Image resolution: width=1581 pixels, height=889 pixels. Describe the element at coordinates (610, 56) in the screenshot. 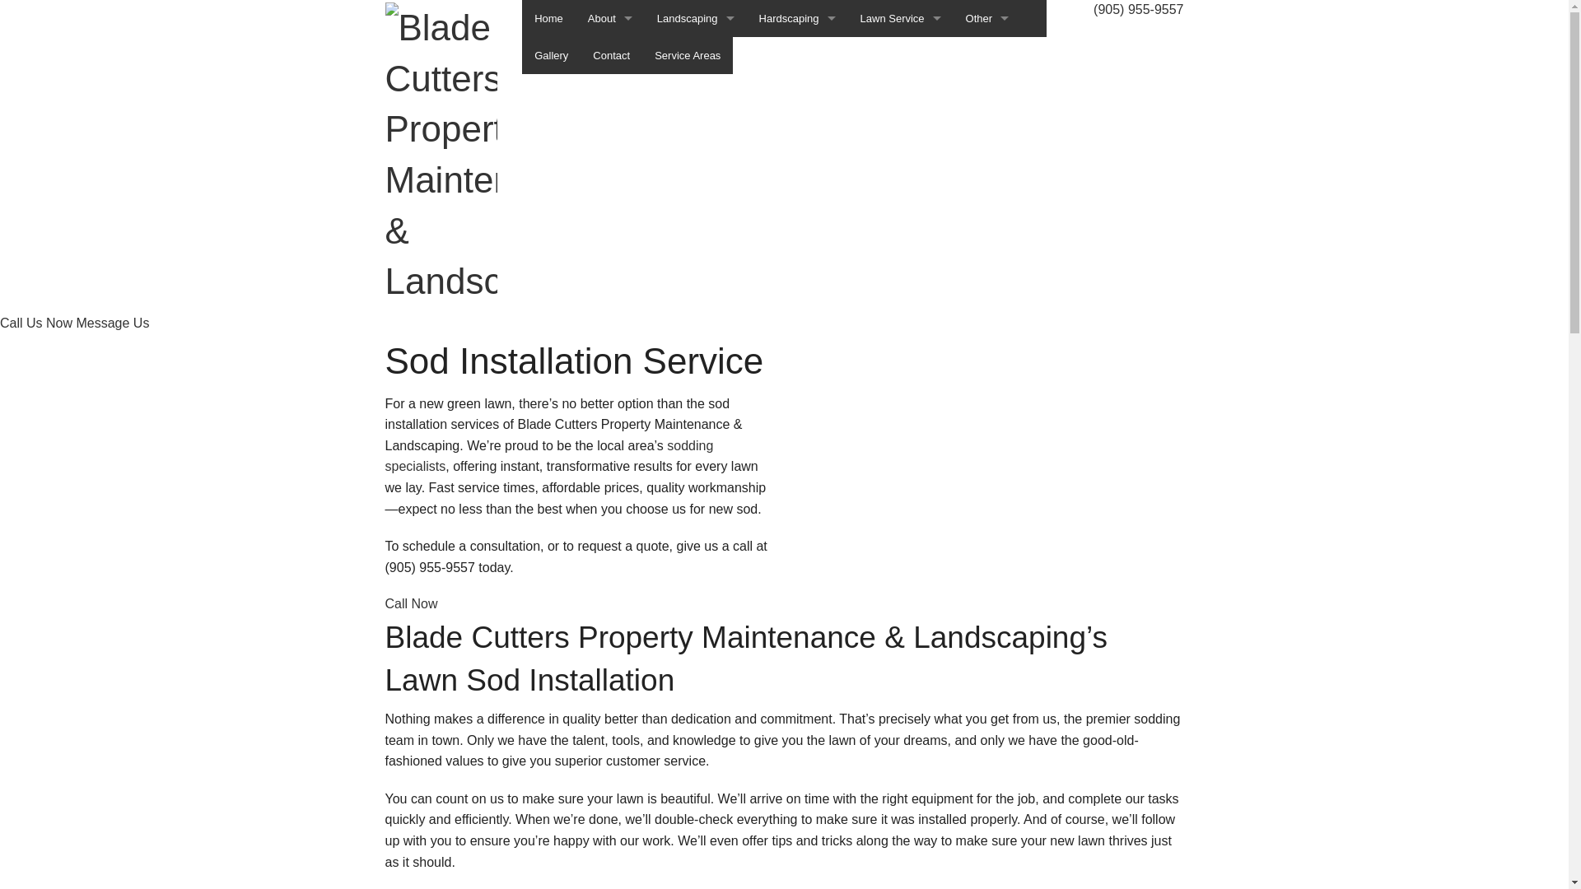

I see `Blog` at that location.